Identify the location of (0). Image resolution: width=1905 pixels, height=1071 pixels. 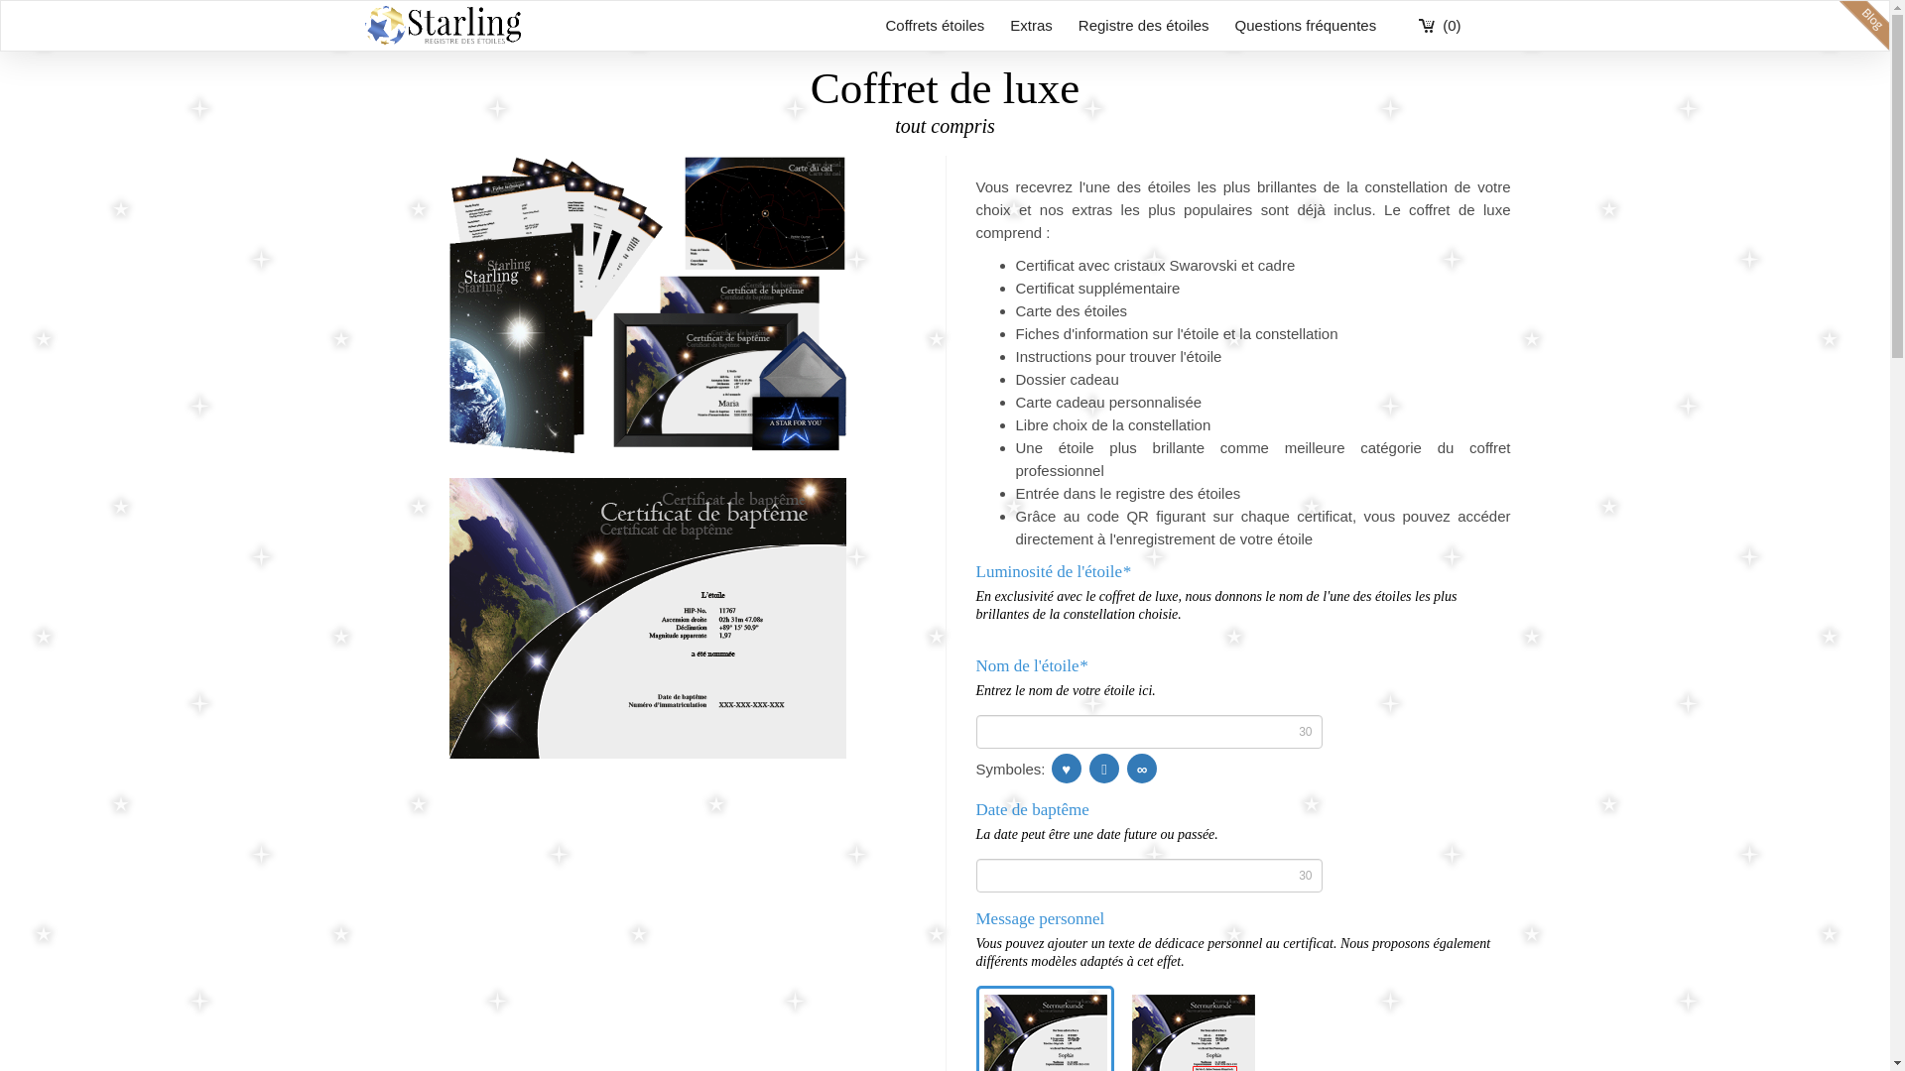
(1440, 26).